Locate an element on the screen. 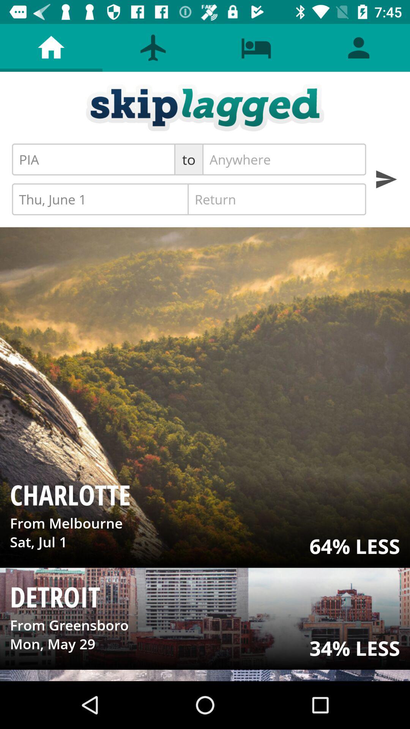 This screenshot has height=729, width=410. select the icon to the right of the pia item is located at coordinates (189, 159).